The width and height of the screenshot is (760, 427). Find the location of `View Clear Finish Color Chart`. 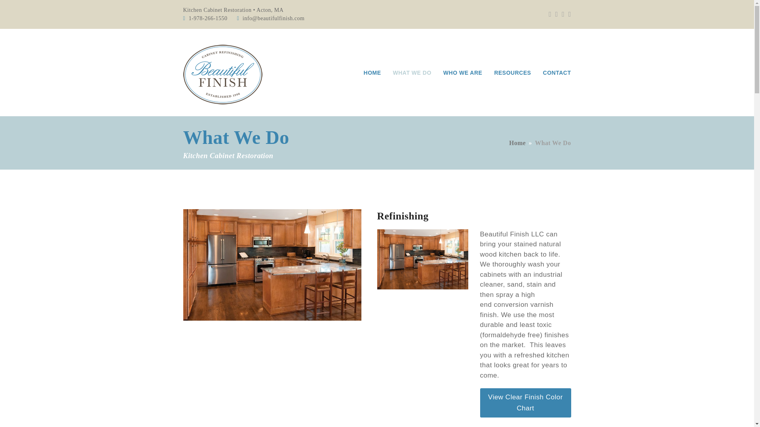

View Clear Finish Color Chart is located at coordinates (525, 402).